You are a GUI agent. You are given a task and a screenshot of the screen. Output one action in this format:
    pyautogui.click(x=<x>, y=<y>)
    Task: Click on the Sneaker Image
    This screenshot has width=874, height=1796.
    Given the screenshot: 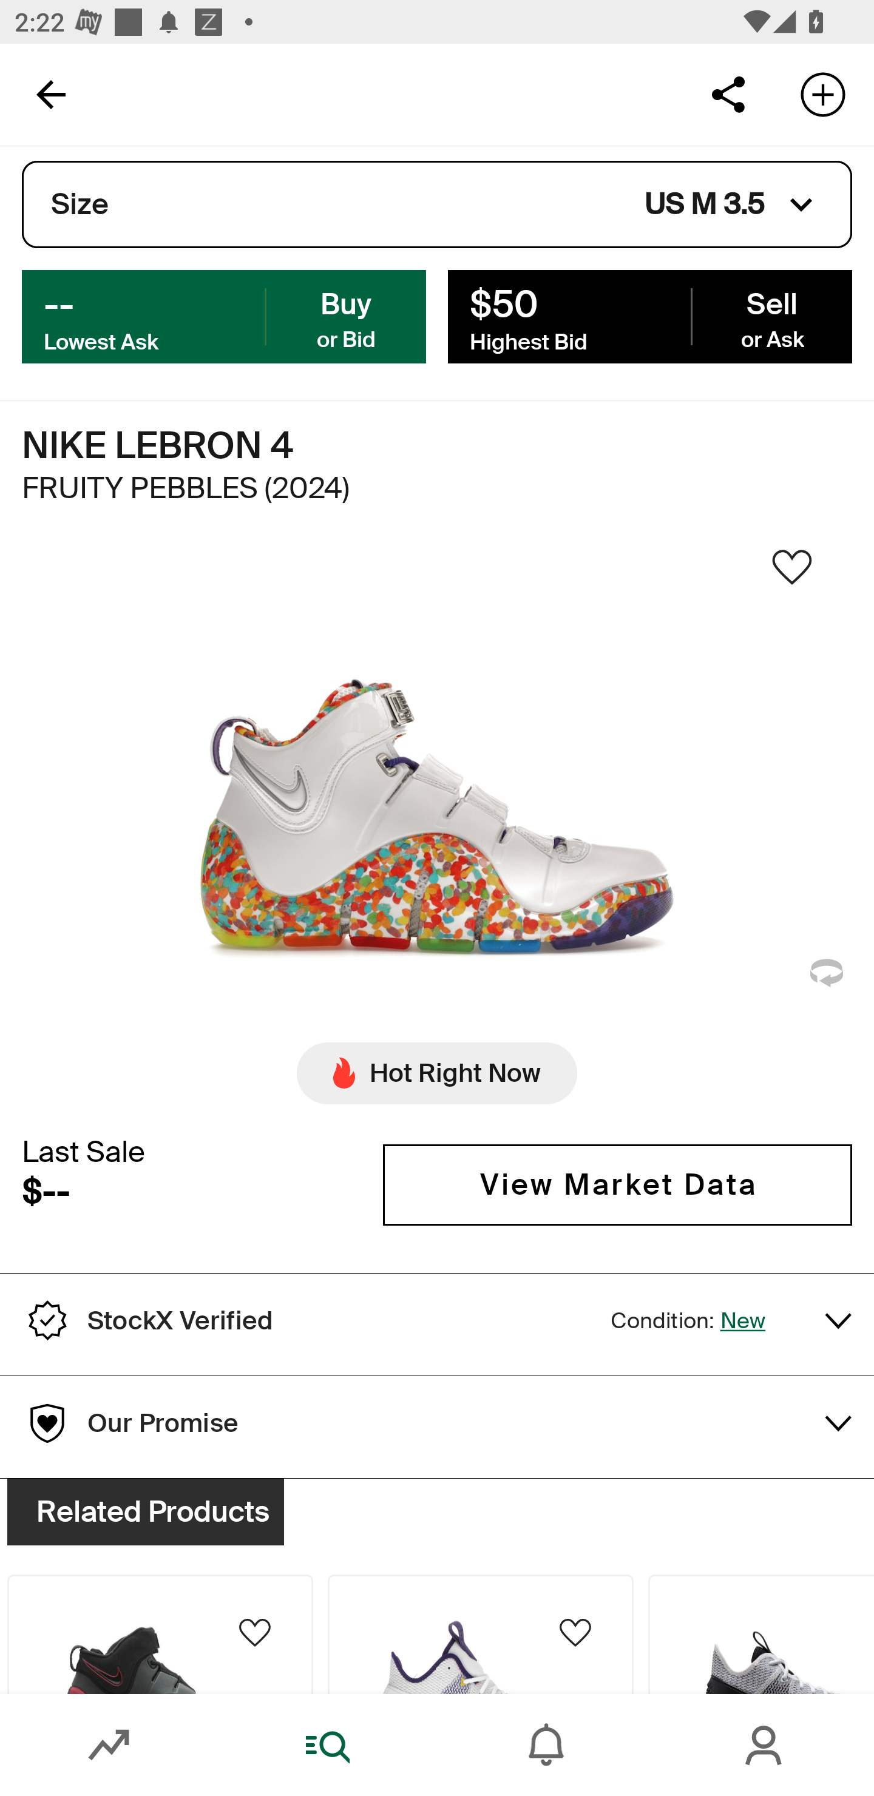 What is the action you would take?
    pyautogui.click(x=437, y=802)
    